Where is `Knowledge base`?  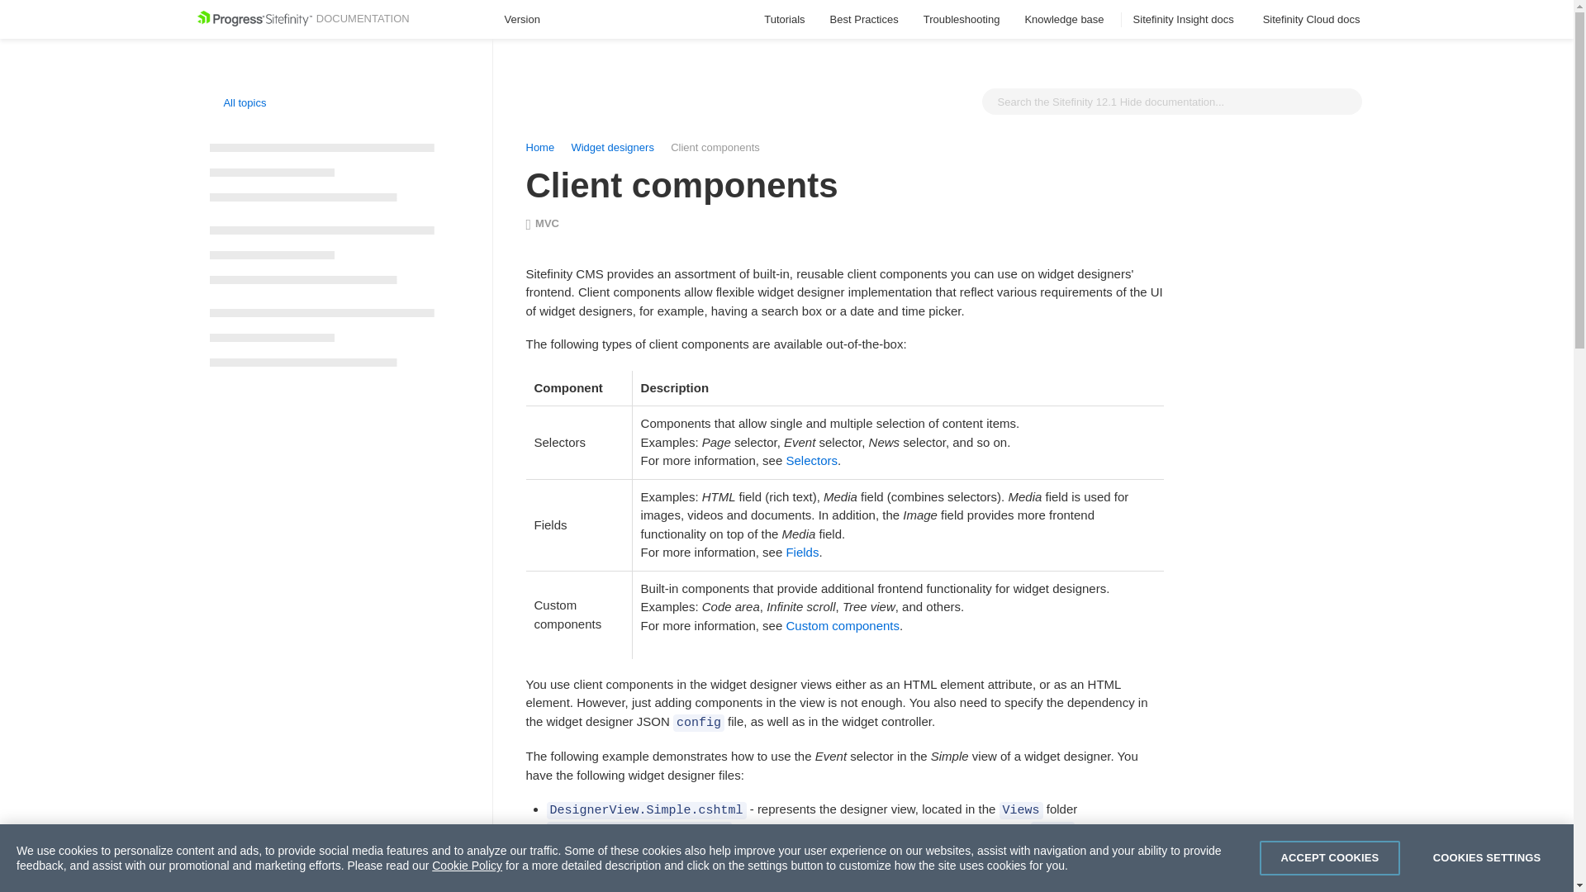
Knowledge base is located at coordinates (1066, 20).